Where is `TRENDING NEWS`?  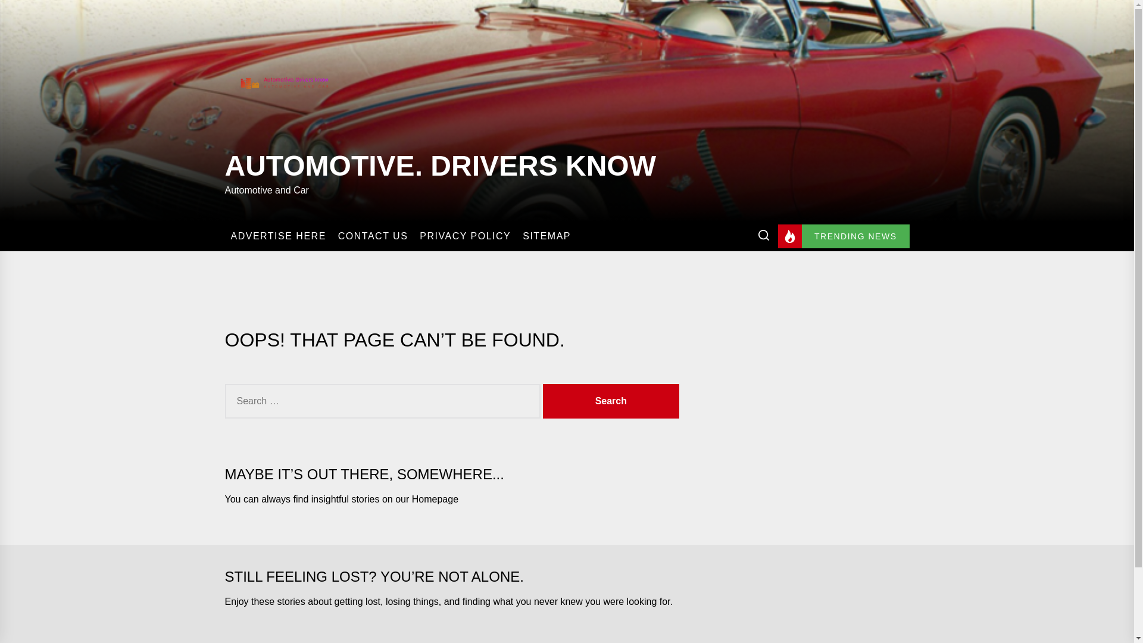 TRENDING NEWS is located at coordinates (844, 236).